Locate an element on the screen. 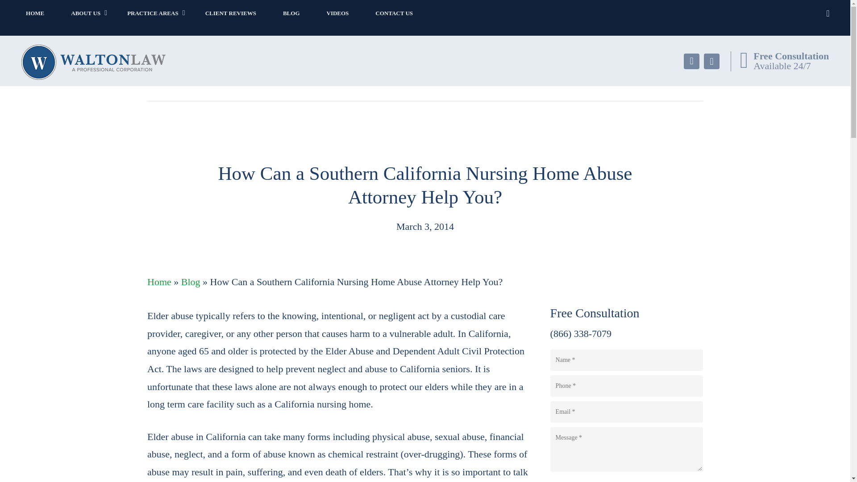 The width and height of the screenshot is (857, 482). search is located at coordinates (828, 13).